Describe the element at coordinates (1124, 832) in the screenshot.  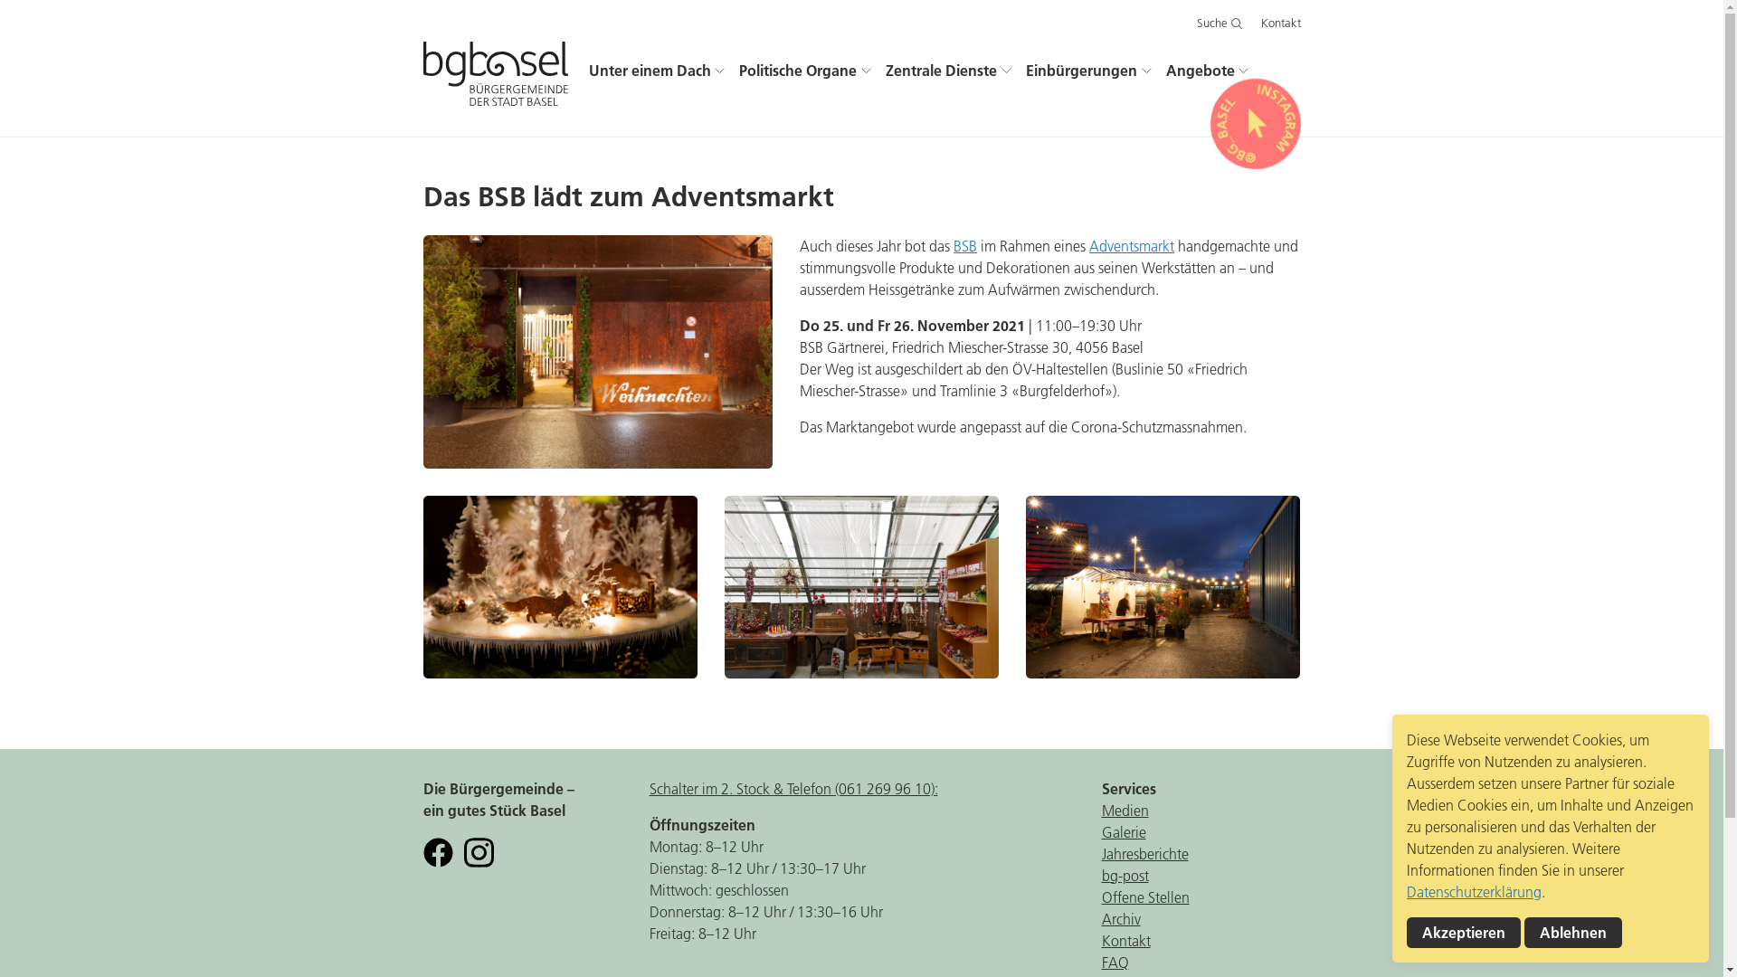
I see `Galerie` at that location.